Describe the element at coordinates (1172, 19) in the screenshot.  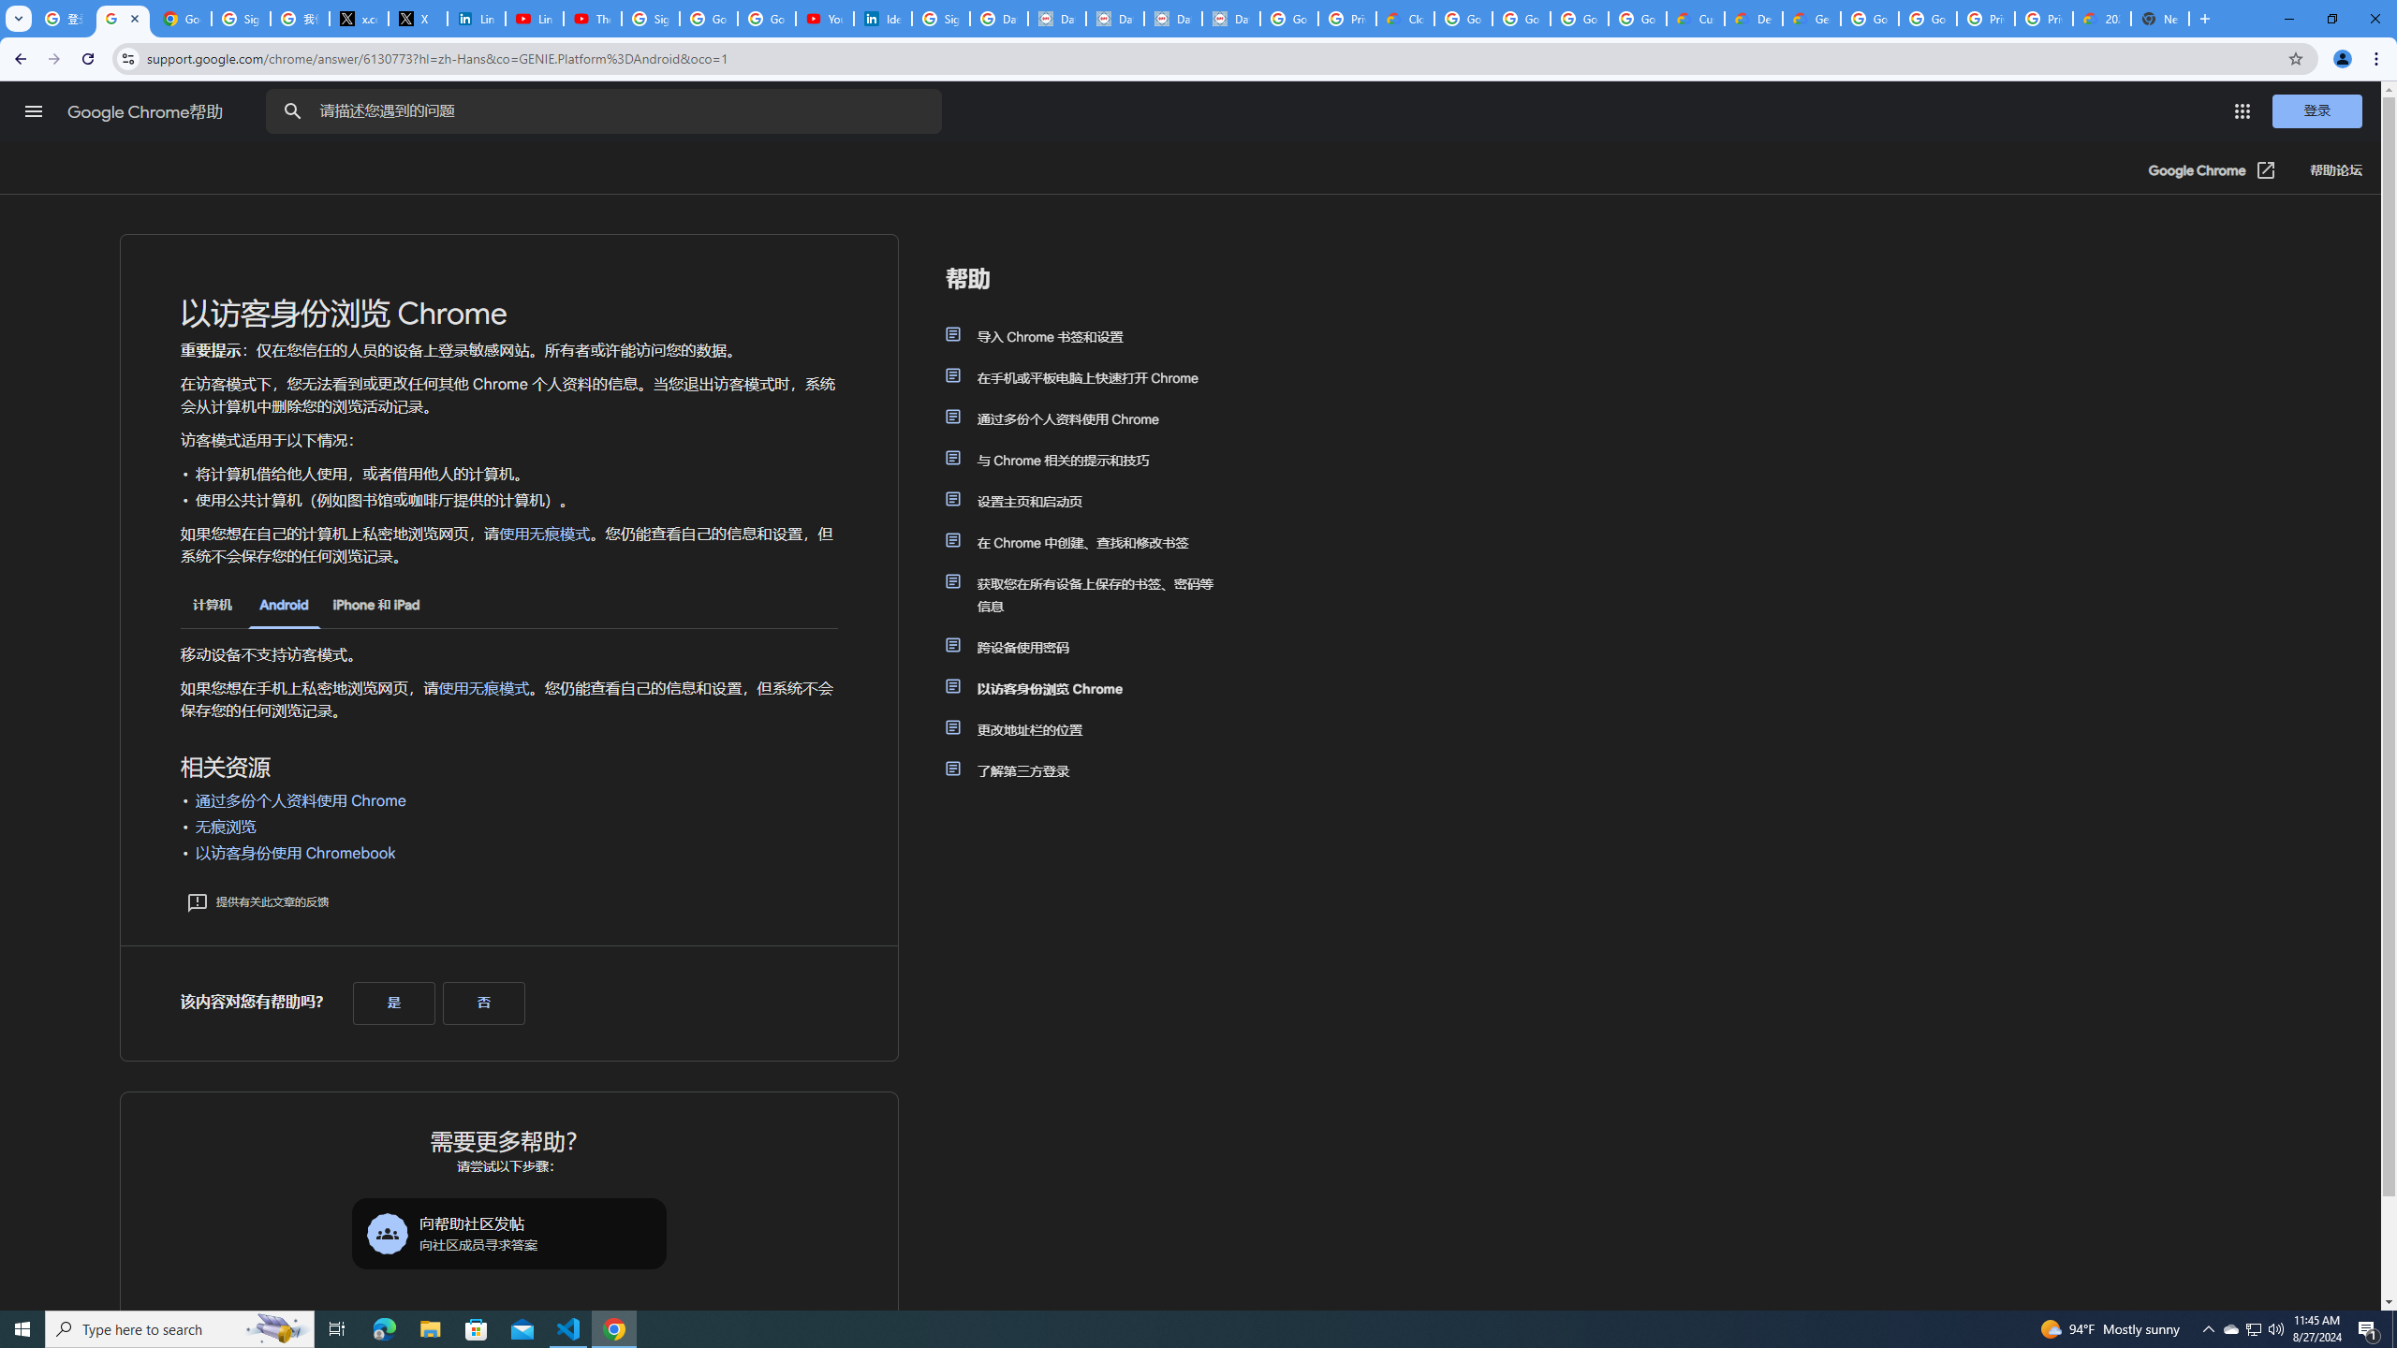
I see `Data Privacy Framework` at that location.